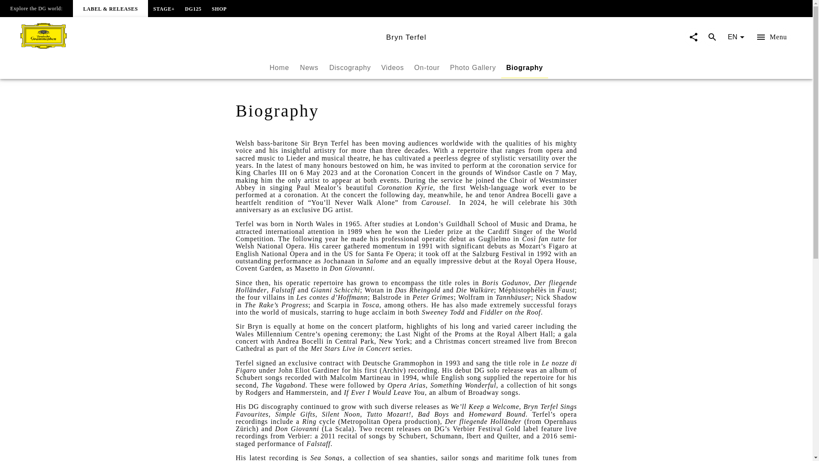  What do you see at coordinates (473, 67) in the screenshot?
I see `DG125` at bounding box center [473, 67].